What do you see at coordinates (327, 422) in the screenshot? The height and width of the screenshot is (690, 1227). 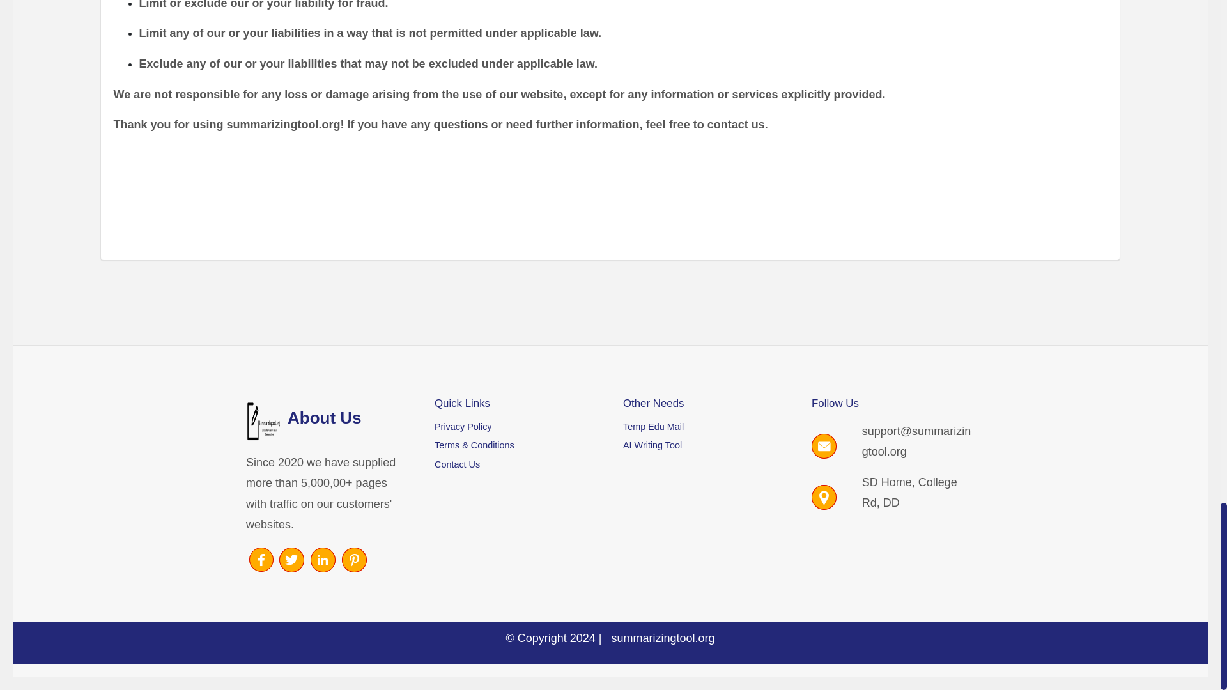 I see `About Us` at bounding box center [327, 422].